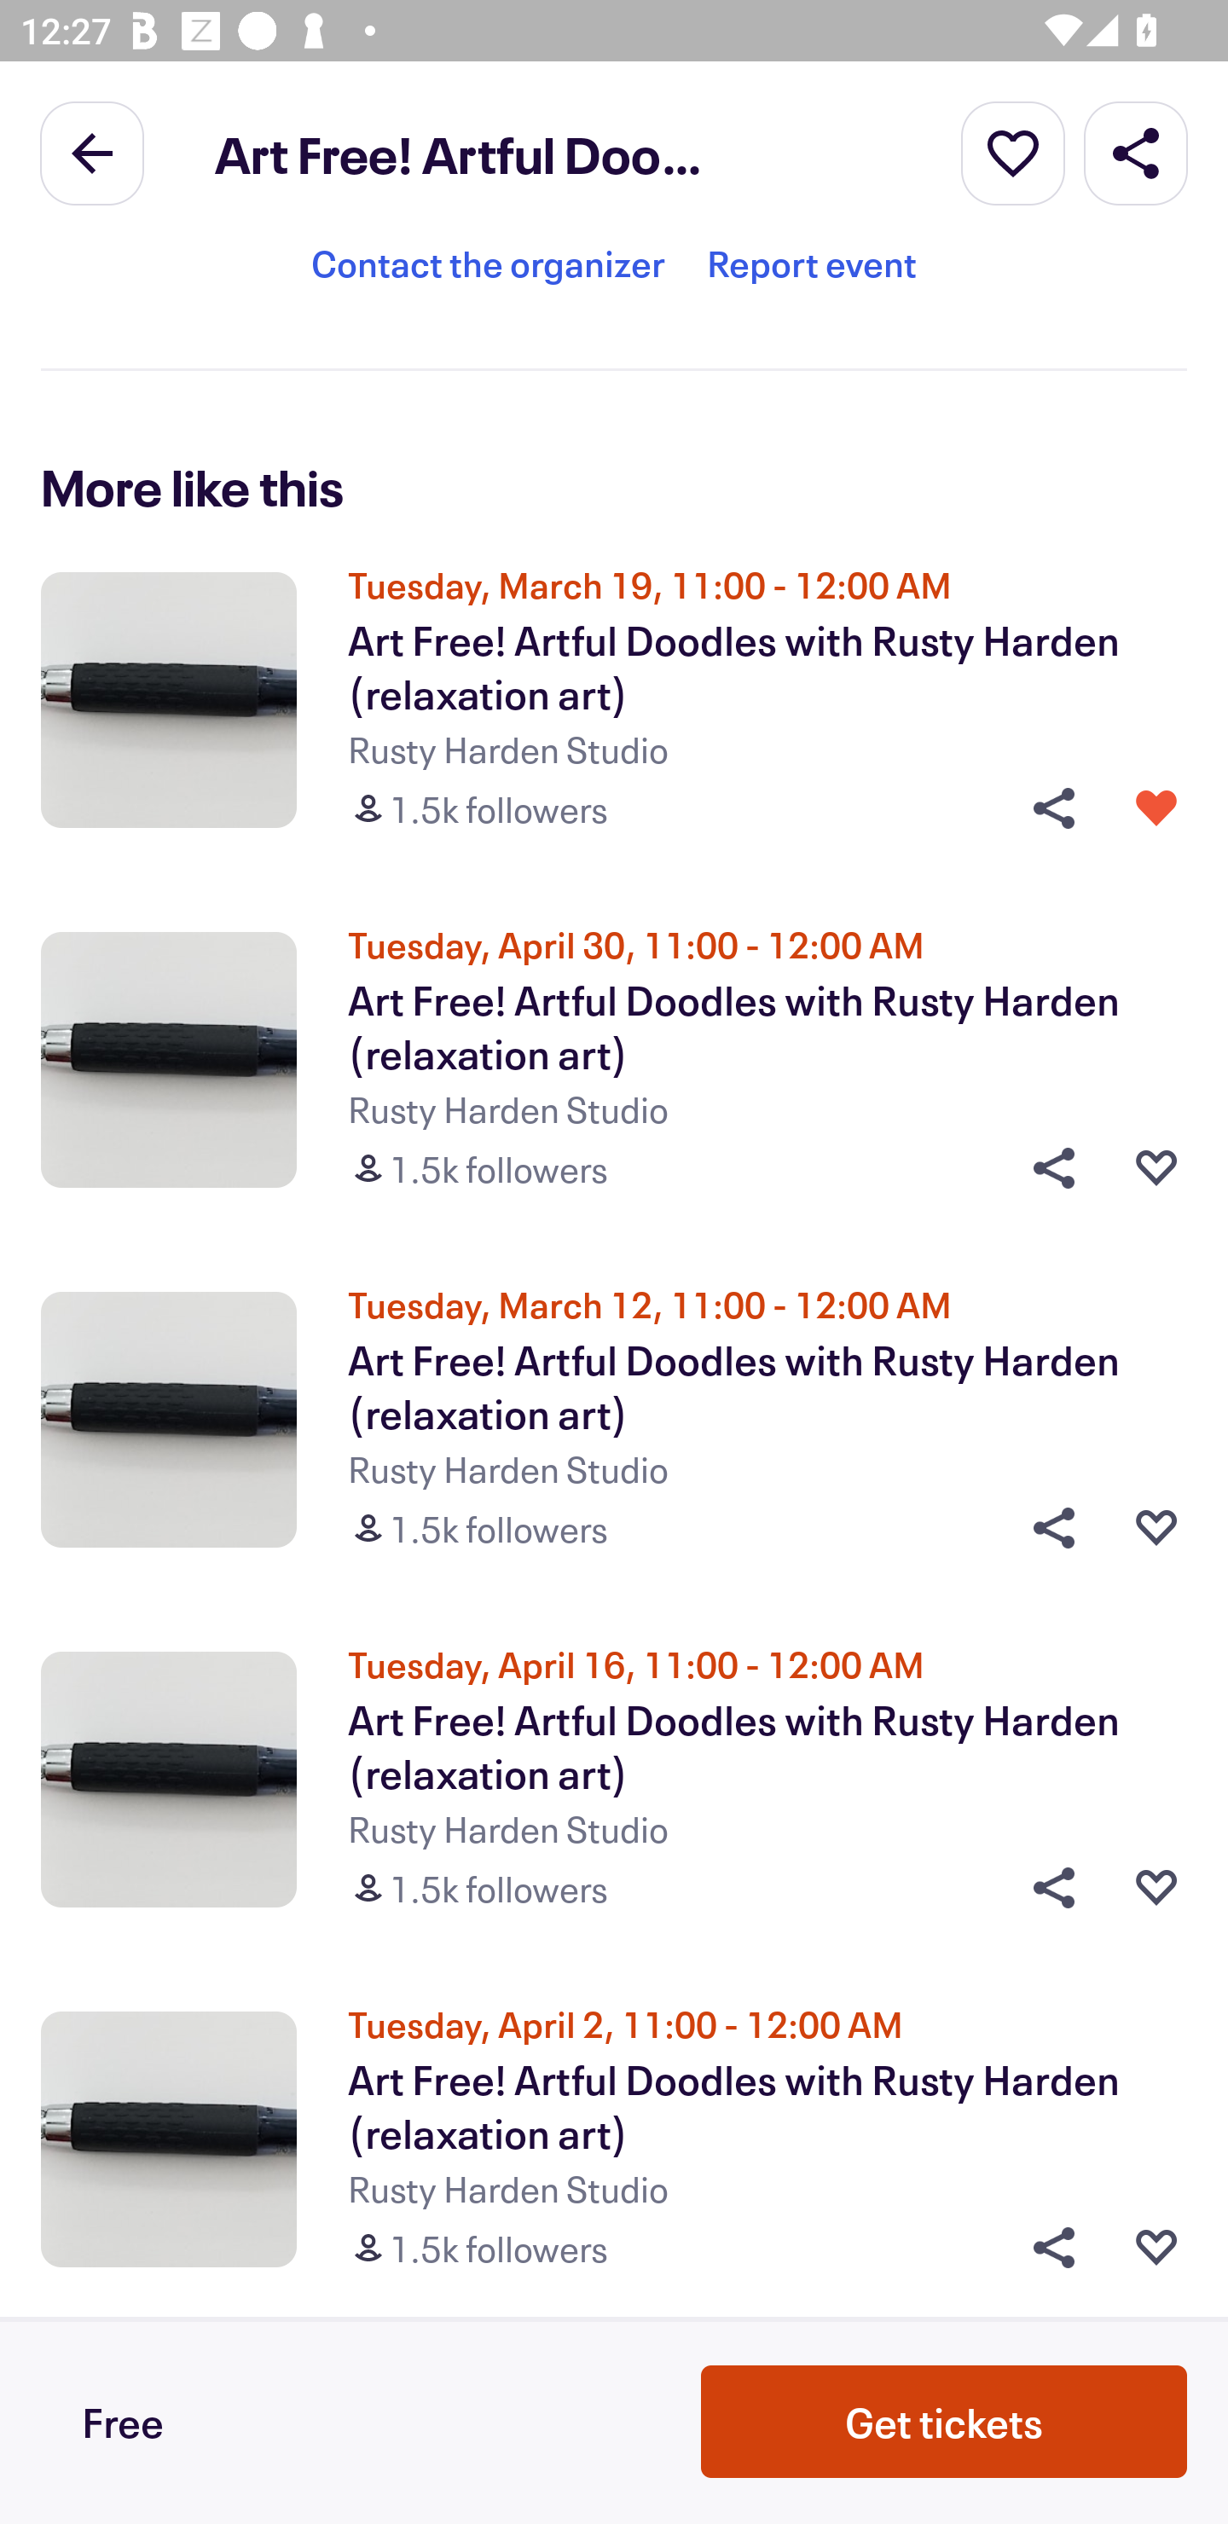 The width and height of the screenshot is (1228, 2524). I want to click on Share, so click(1044, 2248).